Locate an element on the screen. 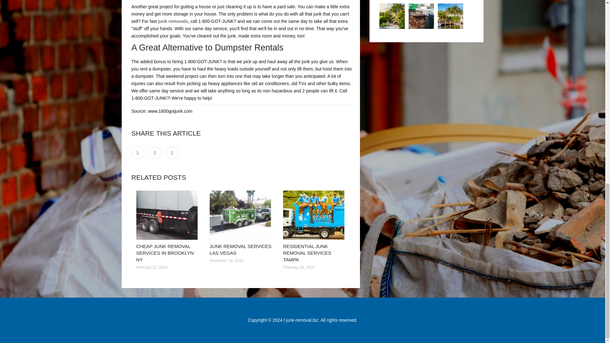  Junk Removal Services in Florida is located at coordinates (451, 16).